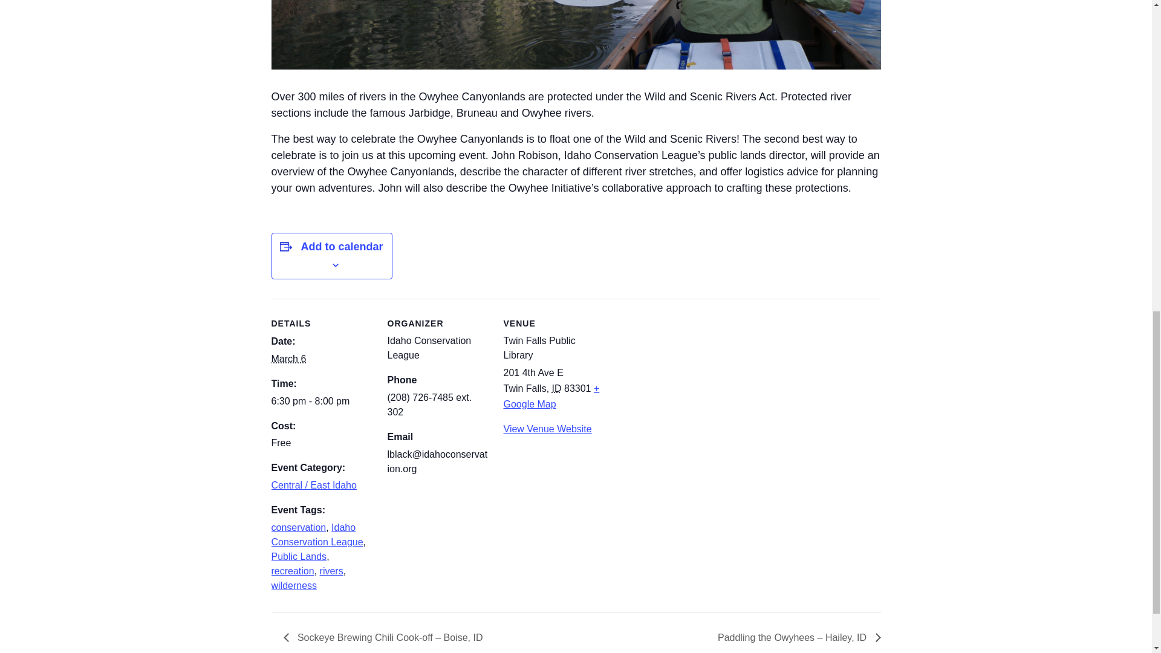  What do you see at coordinates (298, 556) in the screenshot?
I see `Public Lands` at bounding box center [298, 556].